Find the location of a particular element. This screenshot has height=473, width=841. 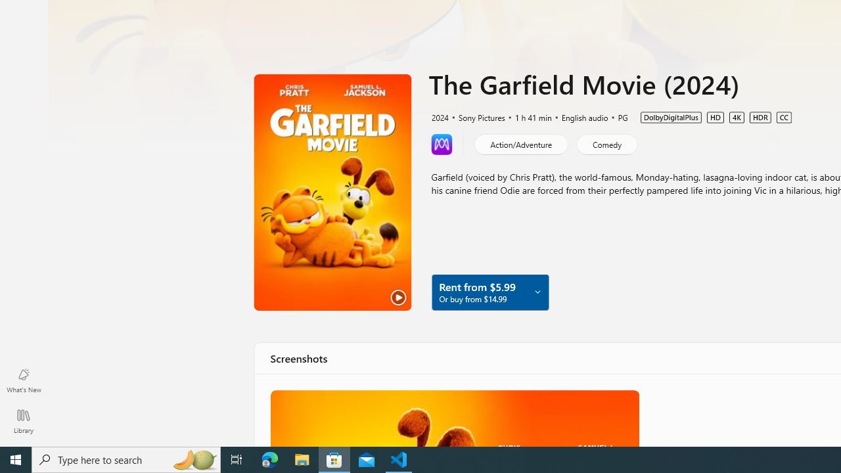

Comedy is located at coordinates (606, 143).